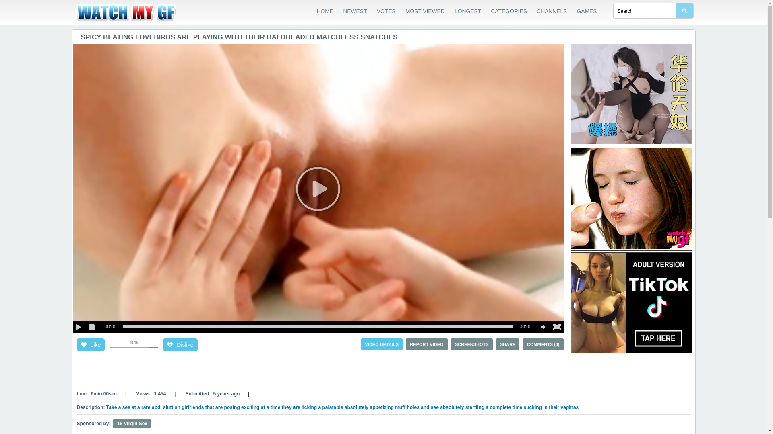 The image size is (773, 434). Describe the element at coordinates (91, 345) in the screenshot. I see `Like` at that location.